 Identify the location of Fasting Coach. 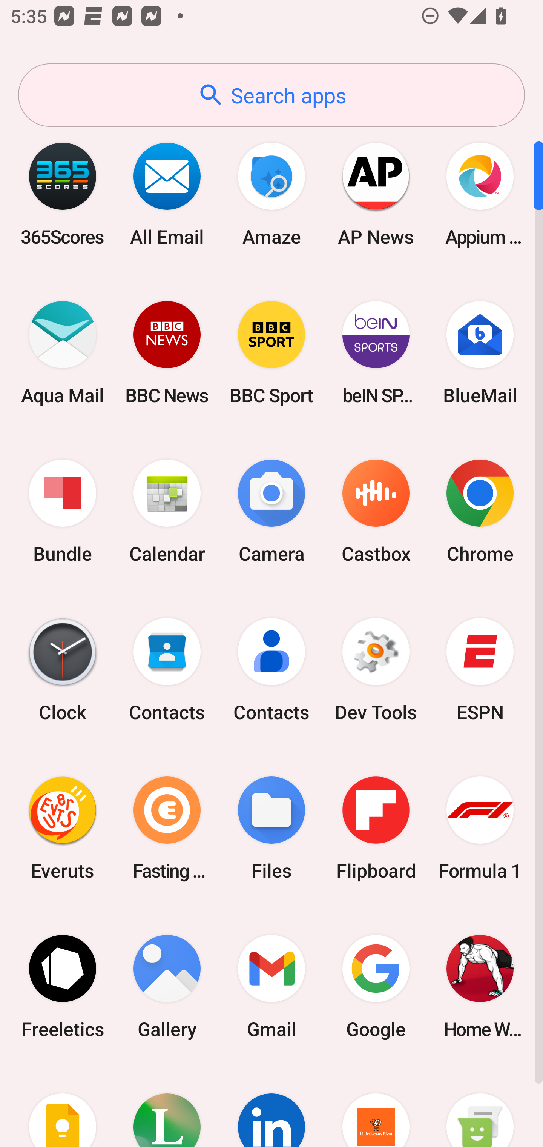
(167, 828).